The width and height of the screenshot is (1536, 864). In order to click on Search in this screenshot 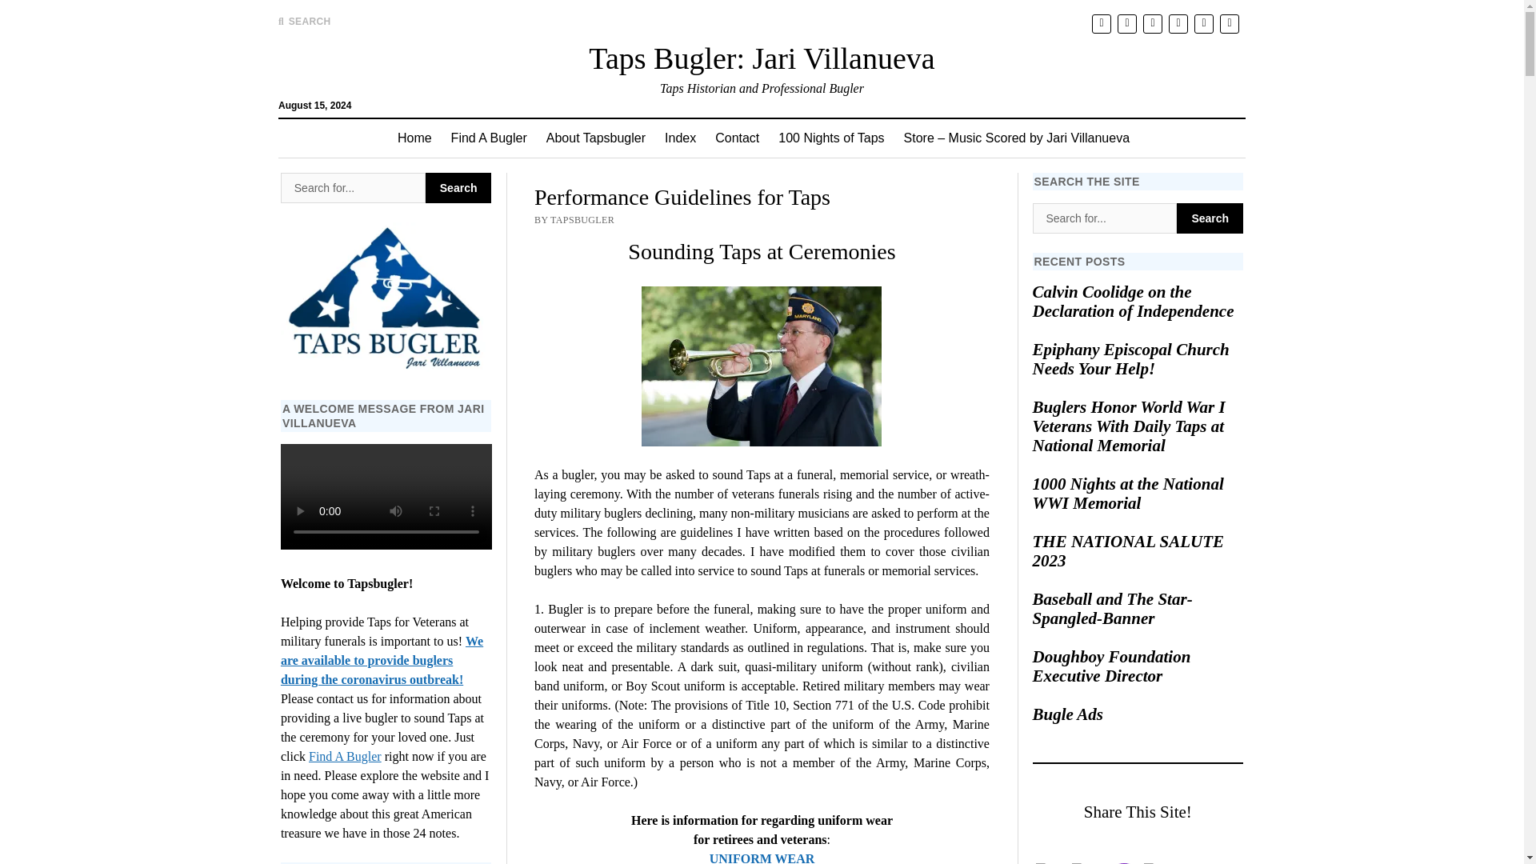, I will do `click(1210, 218)`.